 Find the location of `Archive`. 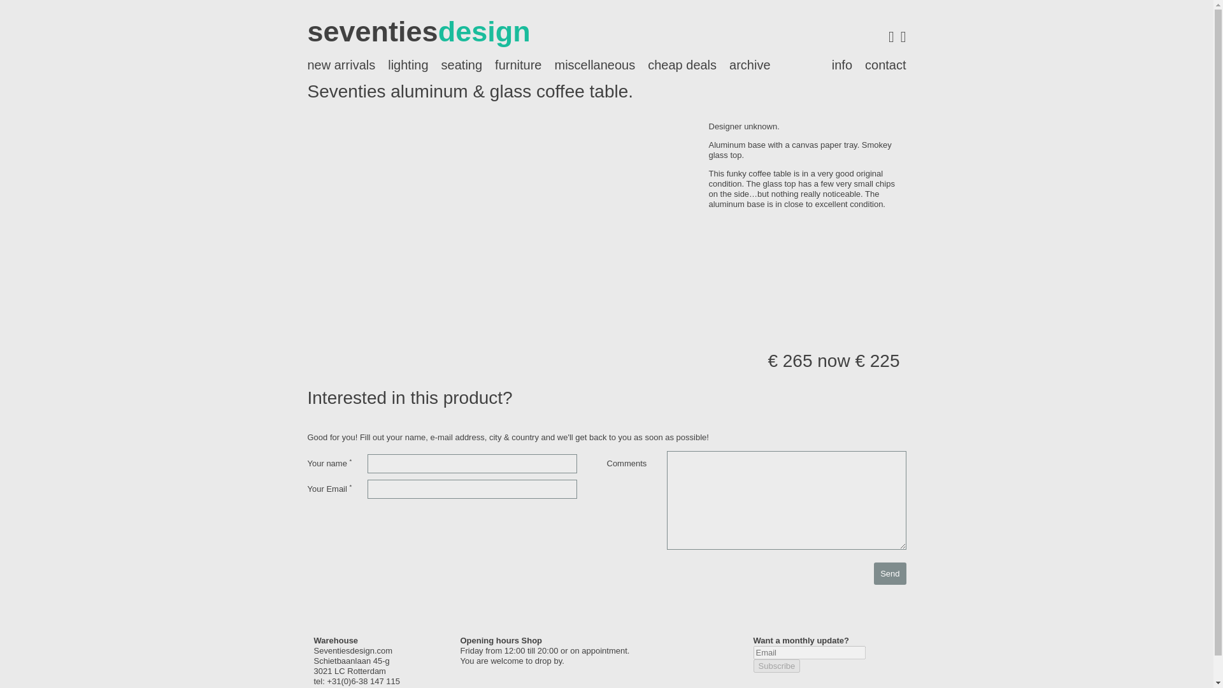

Archive is located at coordinates (749, 65).